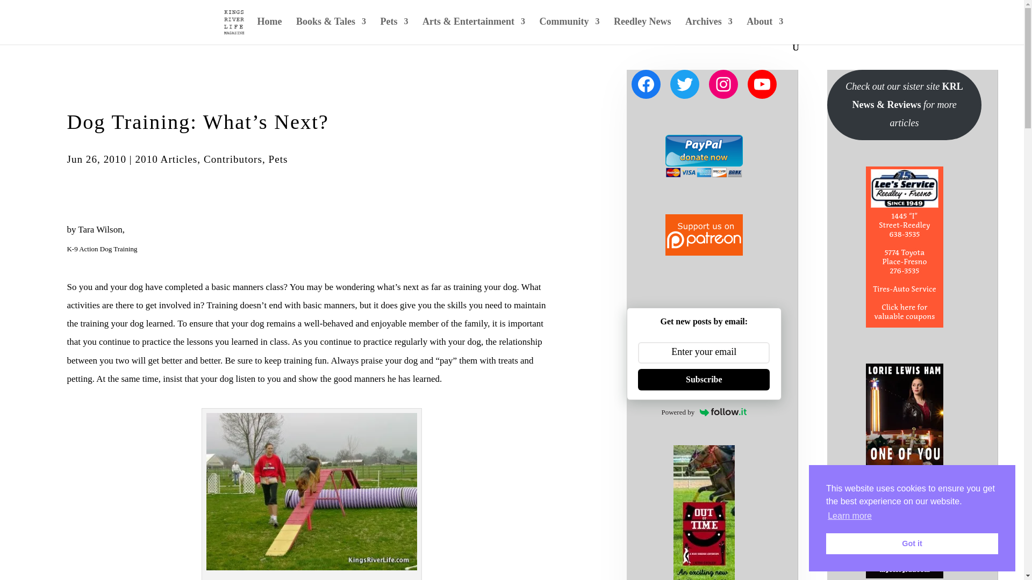 The image size is (1032, 580). What do you see at coordinates (395, 30) in the screenshot?
I see `Pets` at bounding box center [395, 30].